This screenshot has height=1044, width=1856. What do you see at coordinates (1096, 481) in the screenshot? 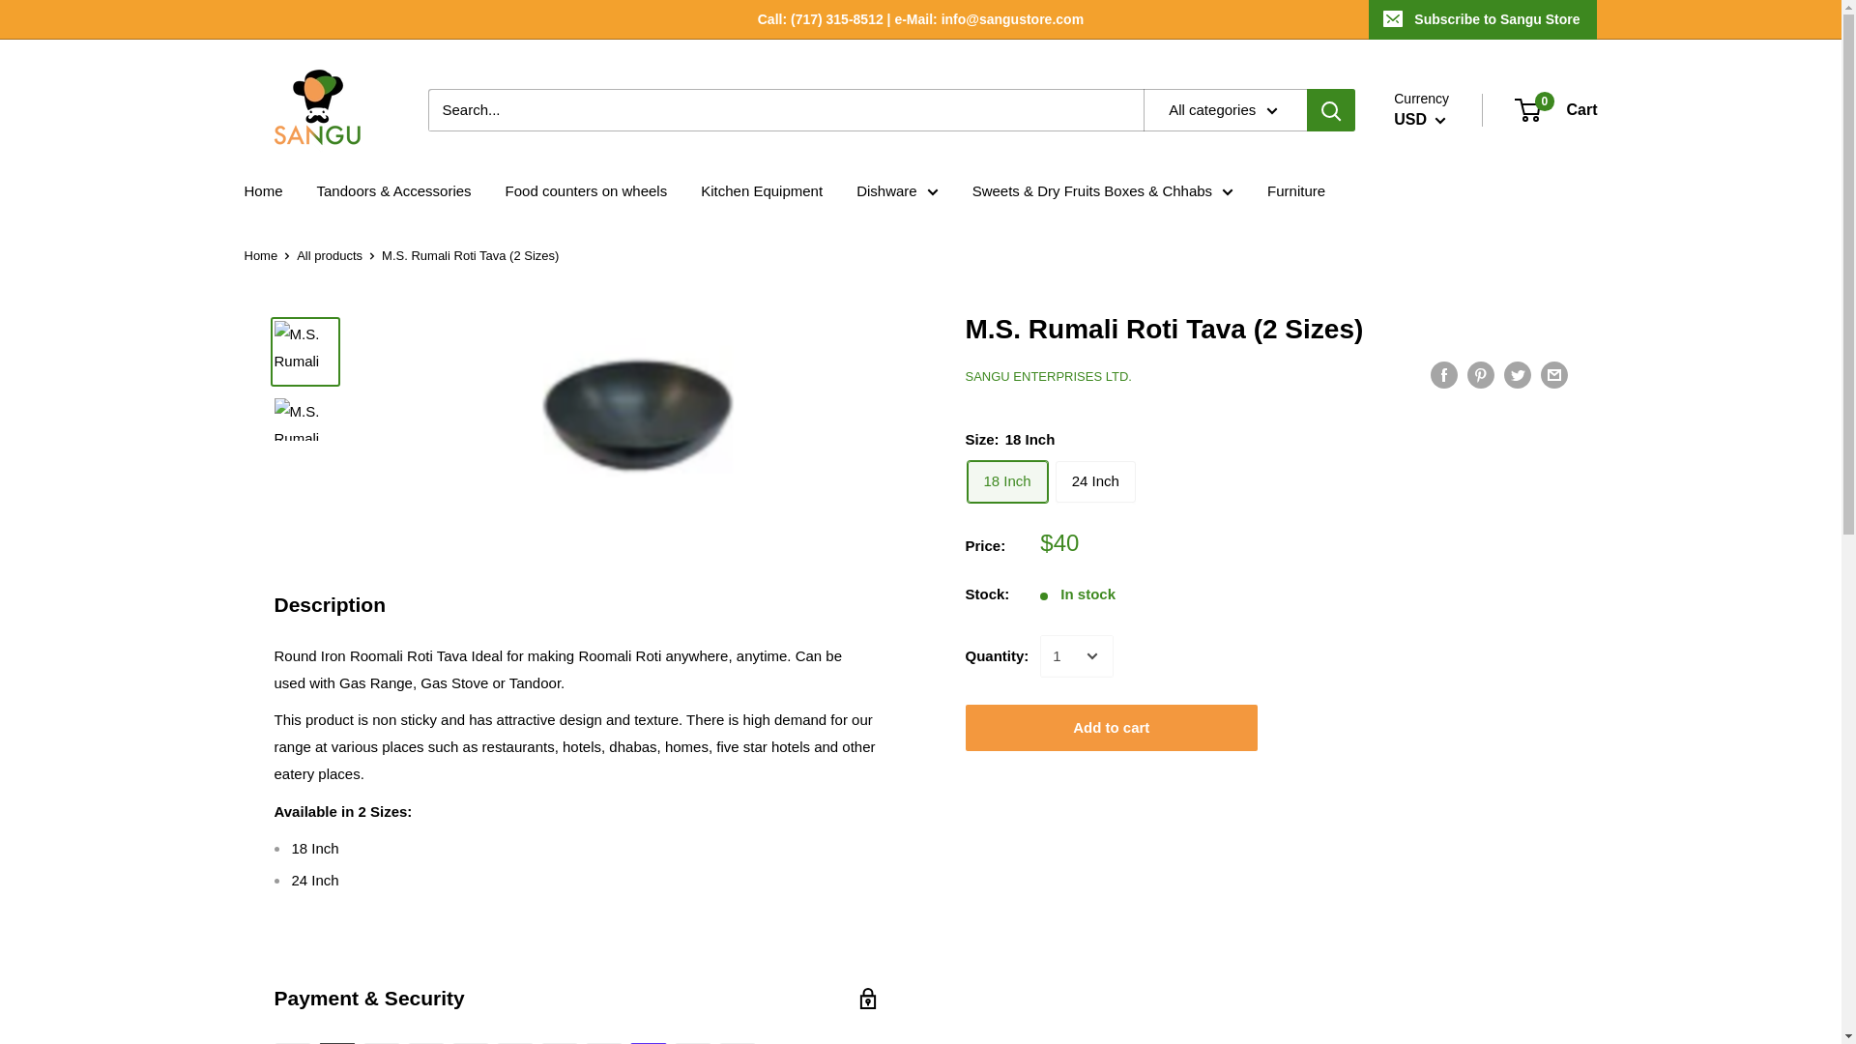
I see `24 Inch` at bounding box center [1096, 481].